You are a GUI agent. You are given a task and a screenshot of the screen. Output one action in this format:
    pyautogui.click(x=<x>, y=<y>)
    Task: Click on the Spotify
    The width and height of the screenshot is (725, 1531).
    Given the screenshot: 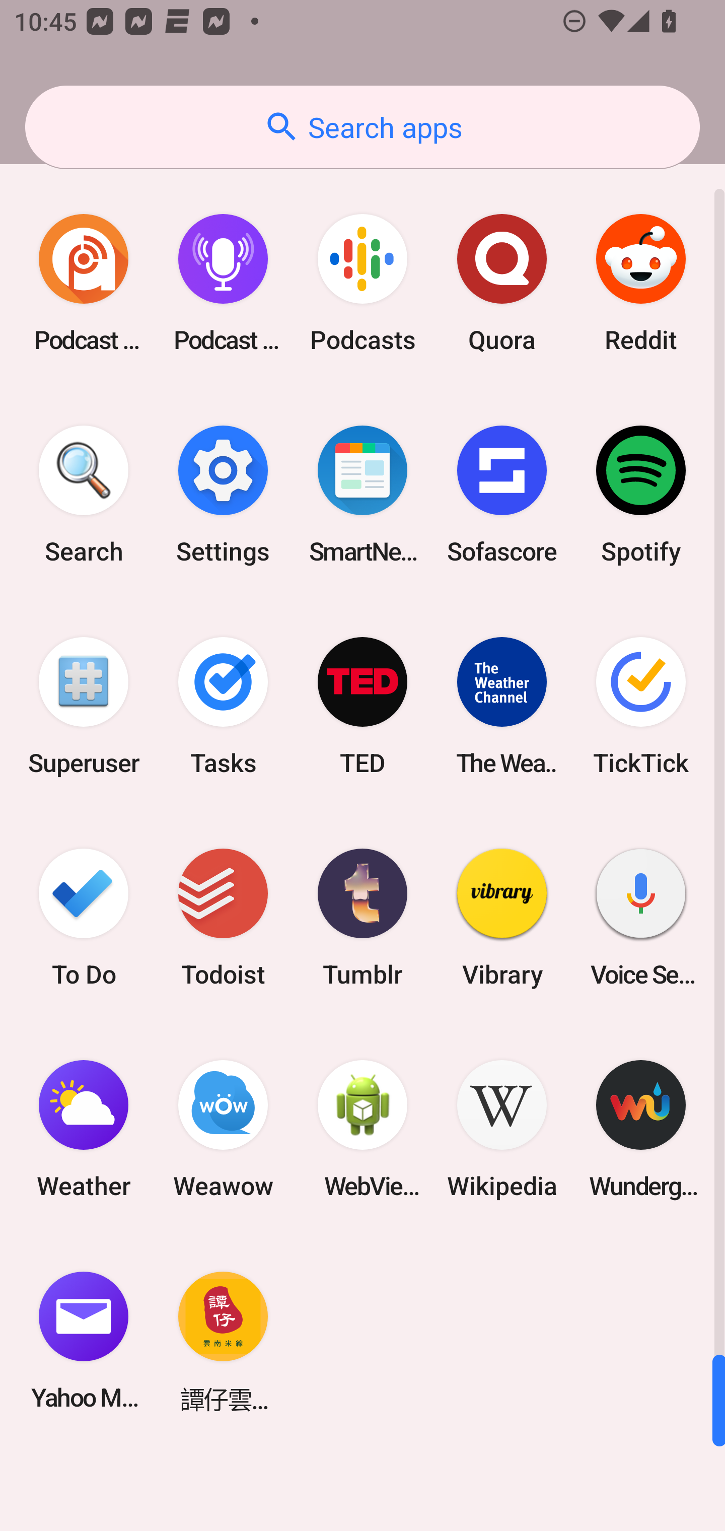 What is the action you would take?
    pyautogui.click(x=641, y=495)
    